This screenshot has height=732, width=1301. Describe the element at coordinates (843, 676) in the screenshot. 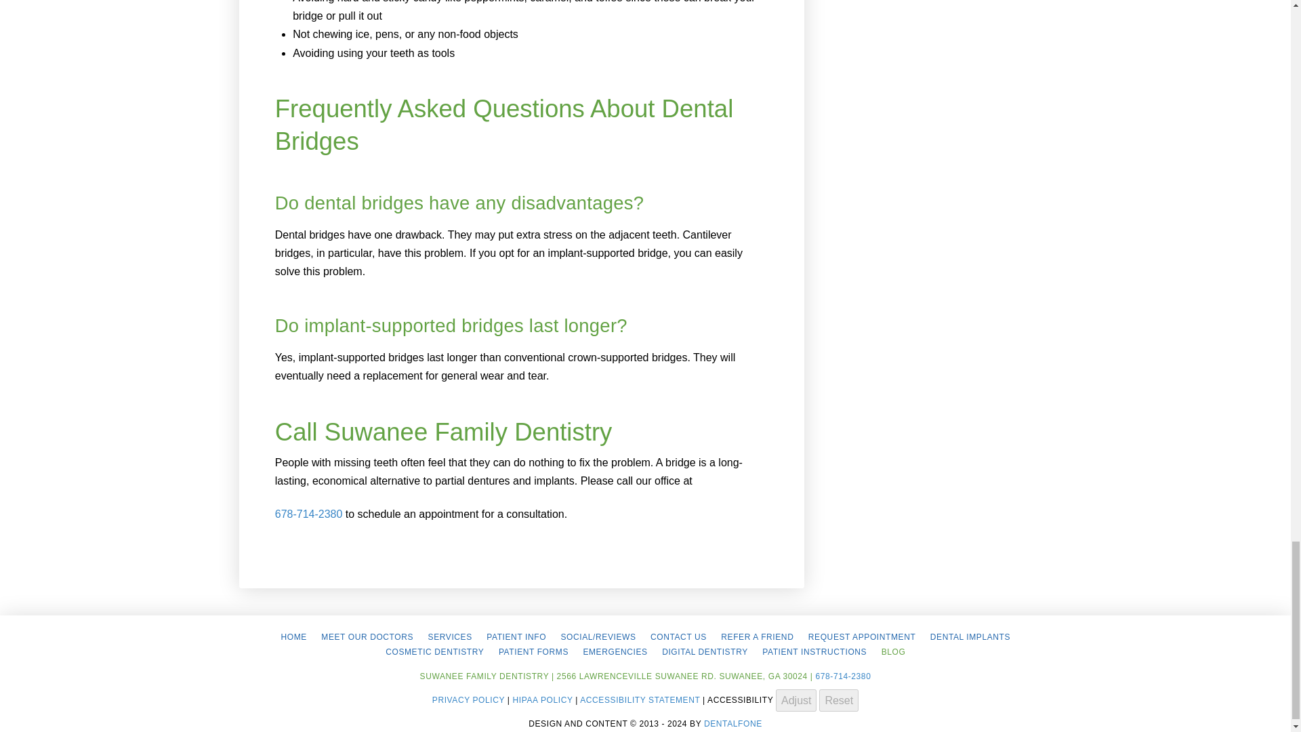

I see `Phone Number` at that location.